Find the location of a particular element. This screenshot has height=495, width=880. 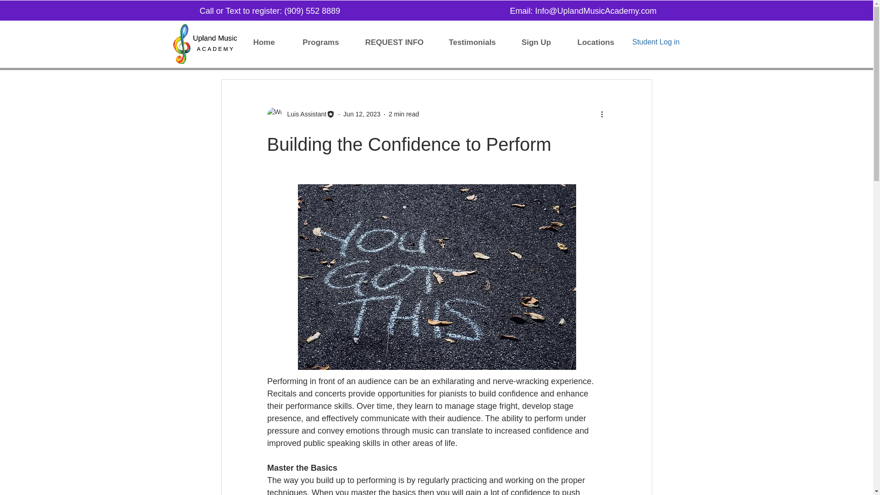

Student Log in is located at coordinates (656, 42).